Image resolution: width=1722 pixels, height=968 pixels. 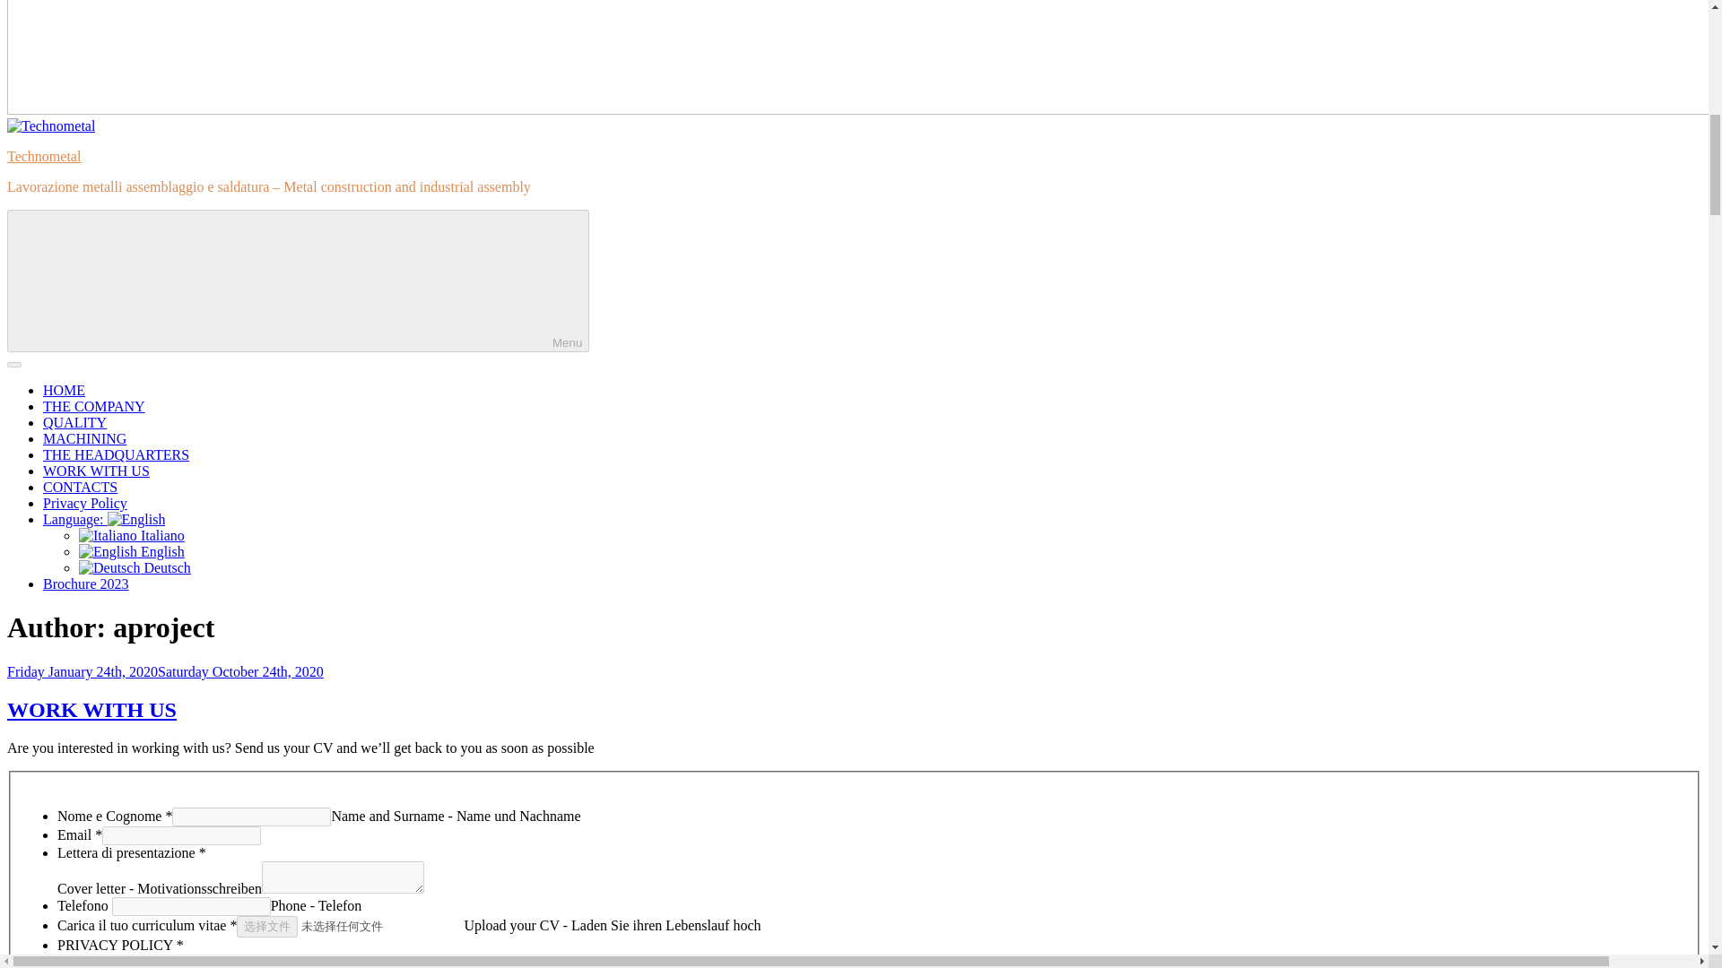 What do you see at coordinates (97, 471) in the screenshot?
I see `WORK WITH US` at bounding box center [97, 471].